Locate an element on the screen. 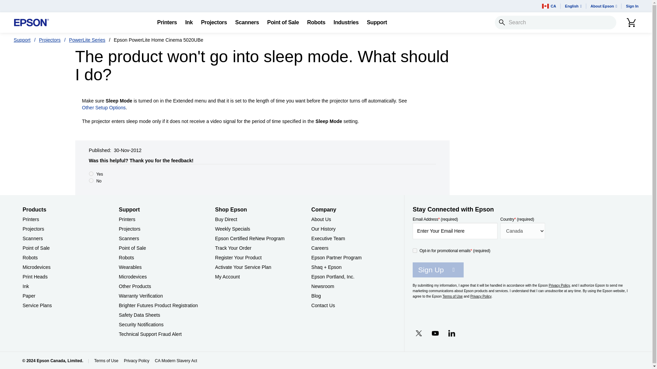 This screenshot has height=369, width=657. no is located at coordinates (91, 180).